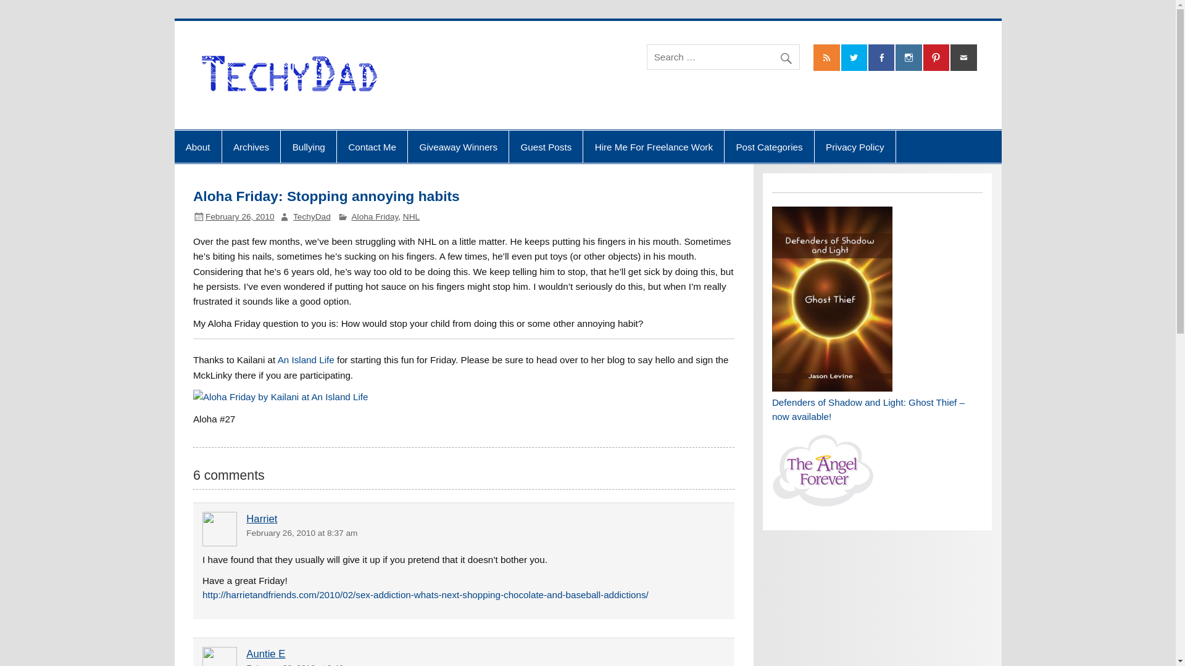  I want to click on View all posts by TechyDad, so click(311, 216).